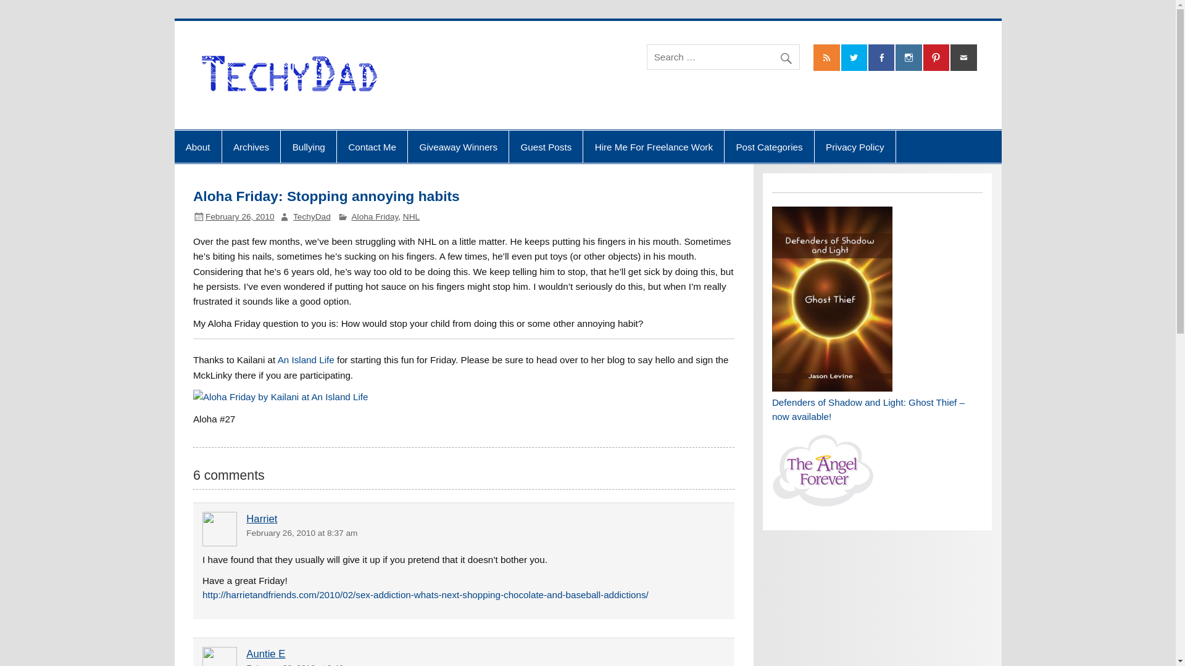  I want to click on View all posts by TechyDad, so click(311, 216).